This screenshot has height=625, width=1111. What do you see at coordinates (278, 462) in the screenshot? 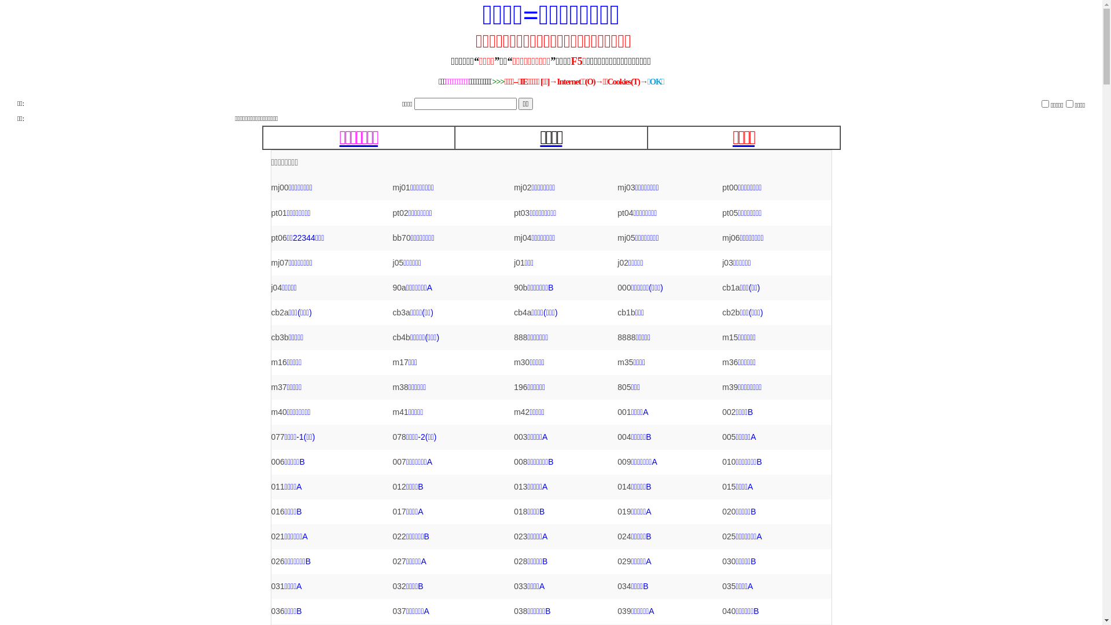
I see `006` at bounding box center [278, 462].